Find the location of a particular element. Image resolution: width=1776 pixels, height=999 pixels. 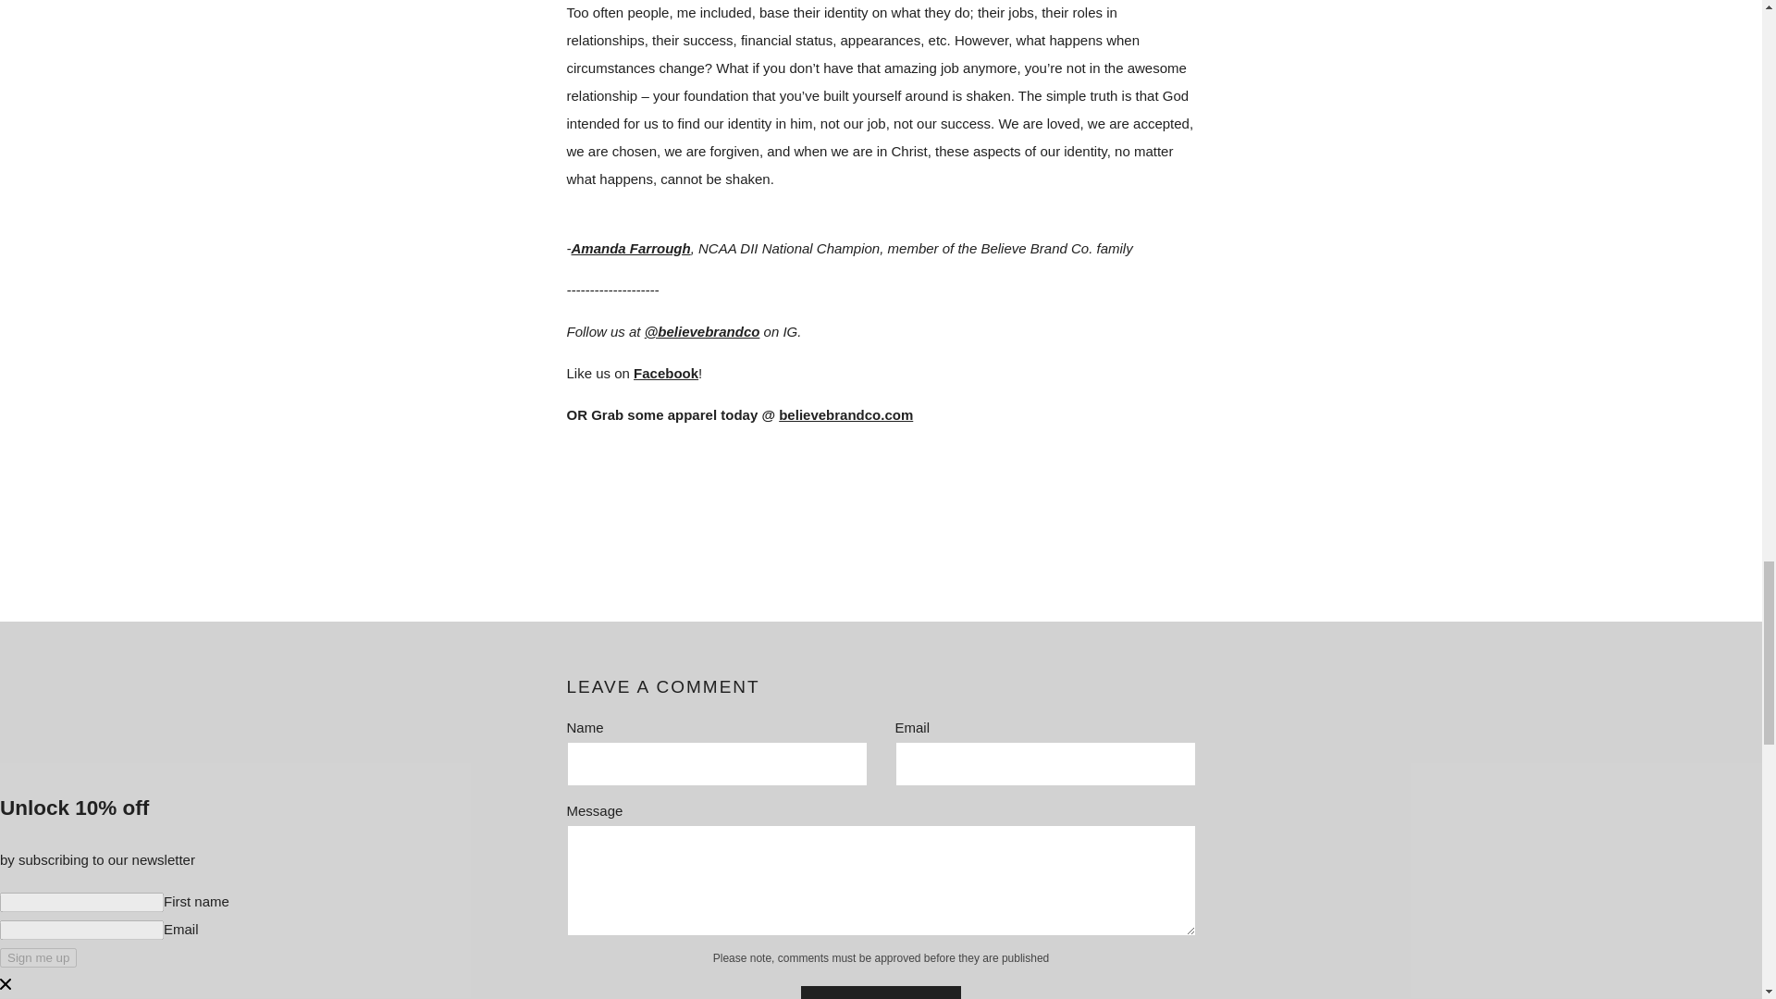

Facebook is located at coordinates (666, 373).